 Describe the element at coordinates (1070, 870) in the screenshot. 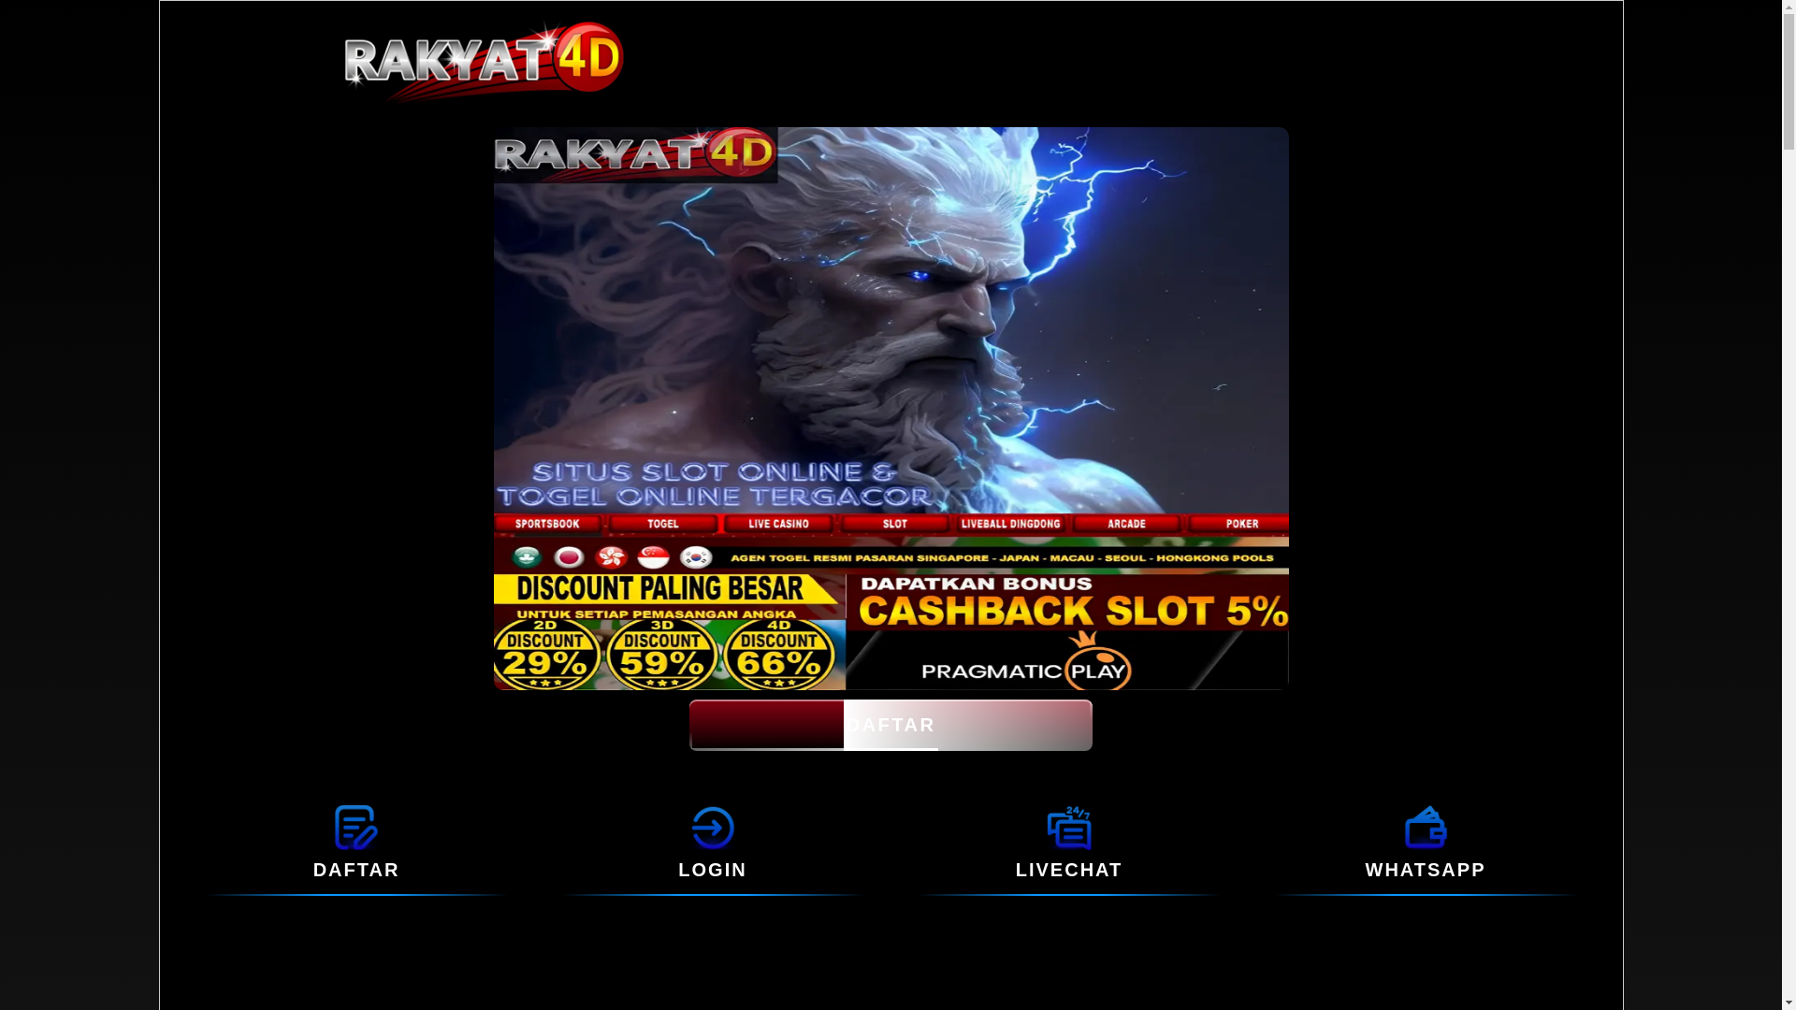

I see `LIVECHAT` at that location.